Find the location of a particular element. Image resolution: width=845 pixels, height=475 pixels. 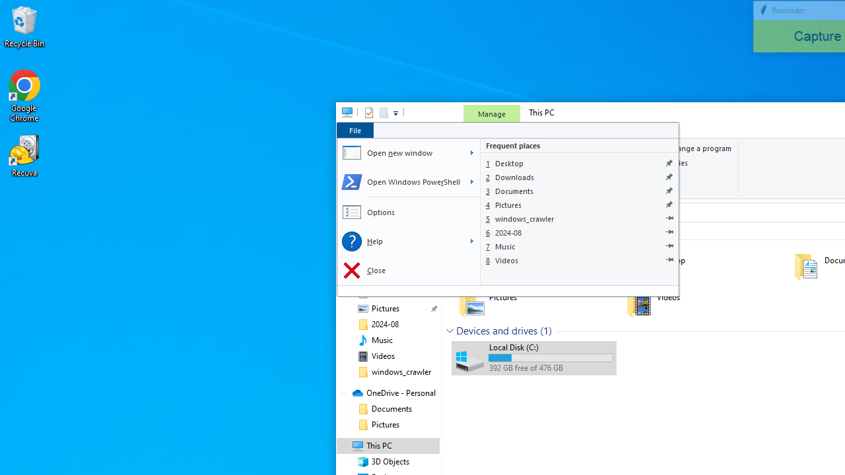

Close is located at coordinates (408, 270).